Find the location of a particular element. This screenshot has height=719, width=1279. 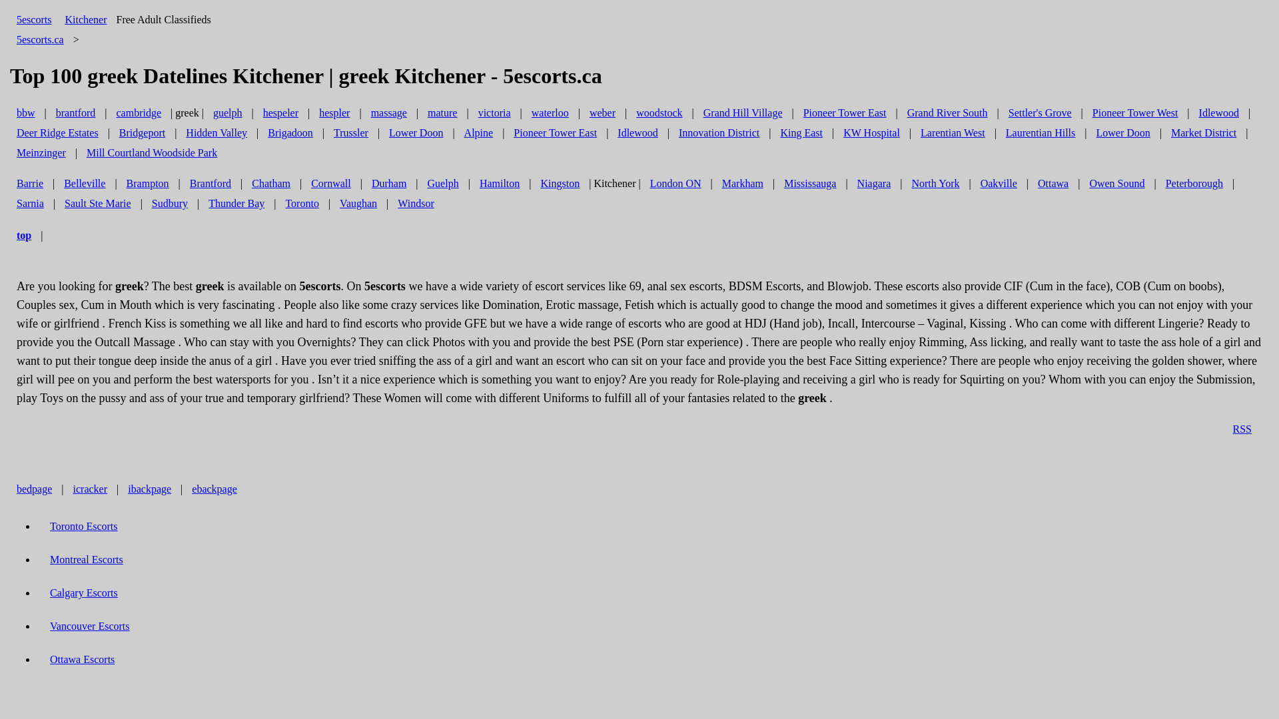

Meinzinger is located at coordinates (41, 153).